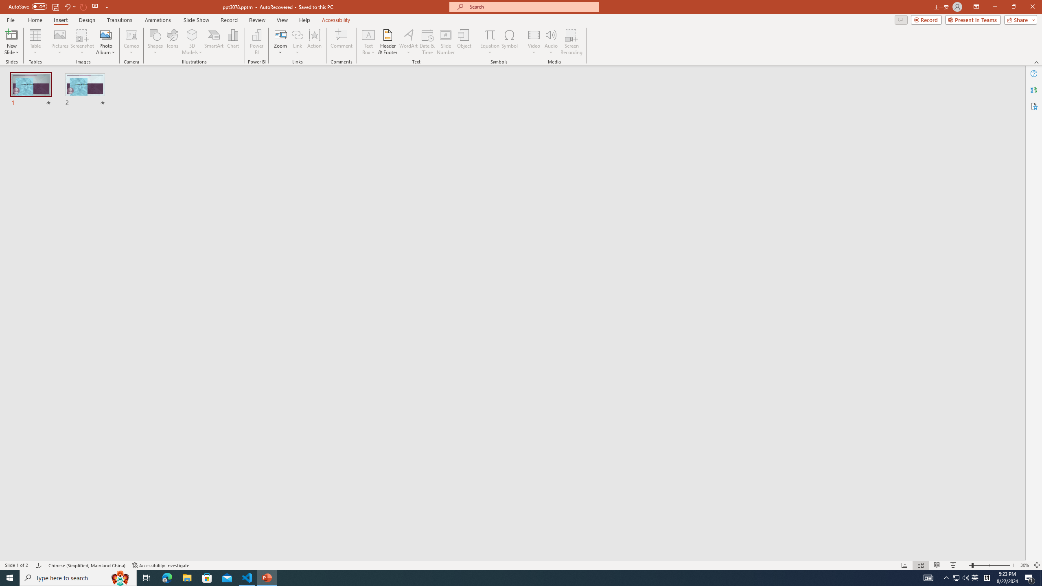  What do you see at coordinates (348, 382) in the screenshot?
I see `Debug Console (Ctrl+Shift+Y)` at bounding box center [348, 382].